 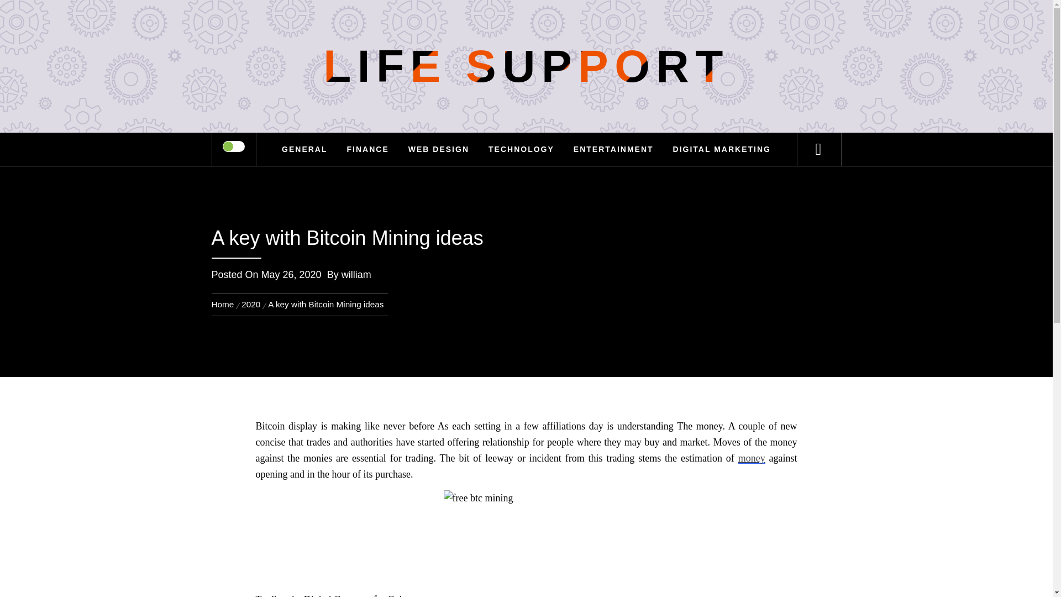 I want to click on May 26, 2020, so click(x=291, y=274).